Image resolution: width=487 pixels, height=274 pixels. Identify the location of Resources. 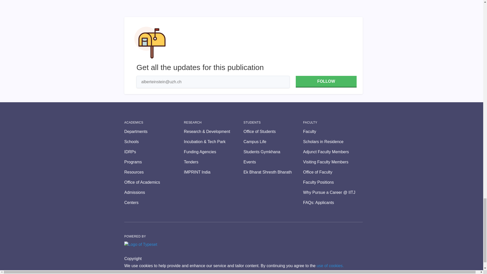
(154, 172).